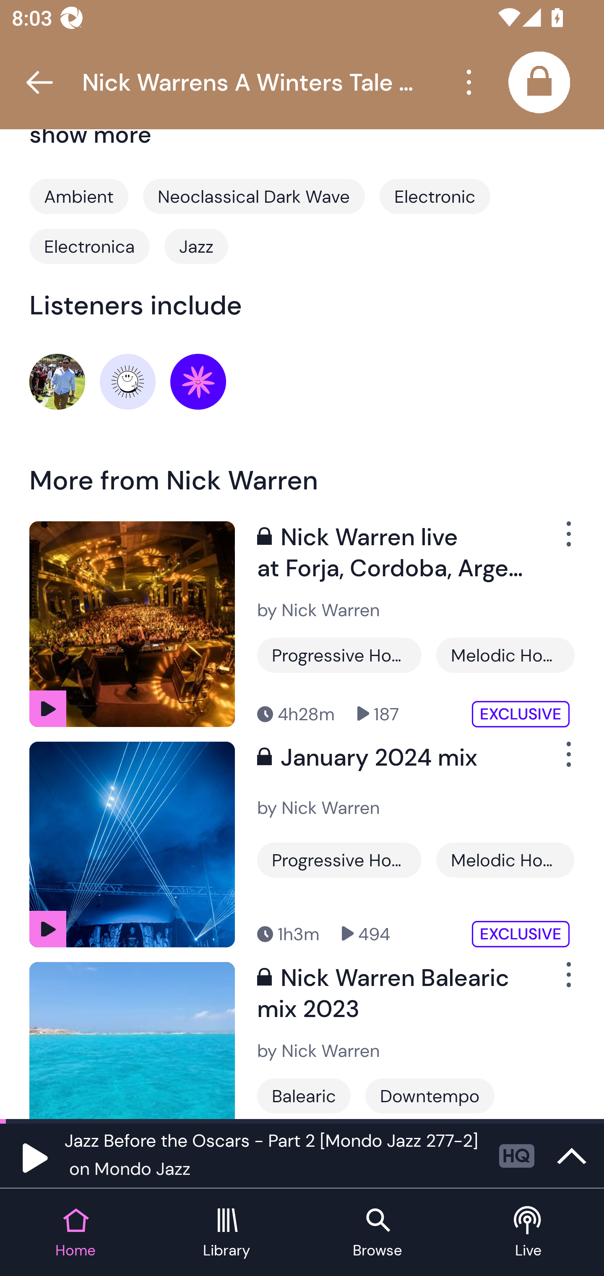  I want to click on Electronica, so click(90, 246).